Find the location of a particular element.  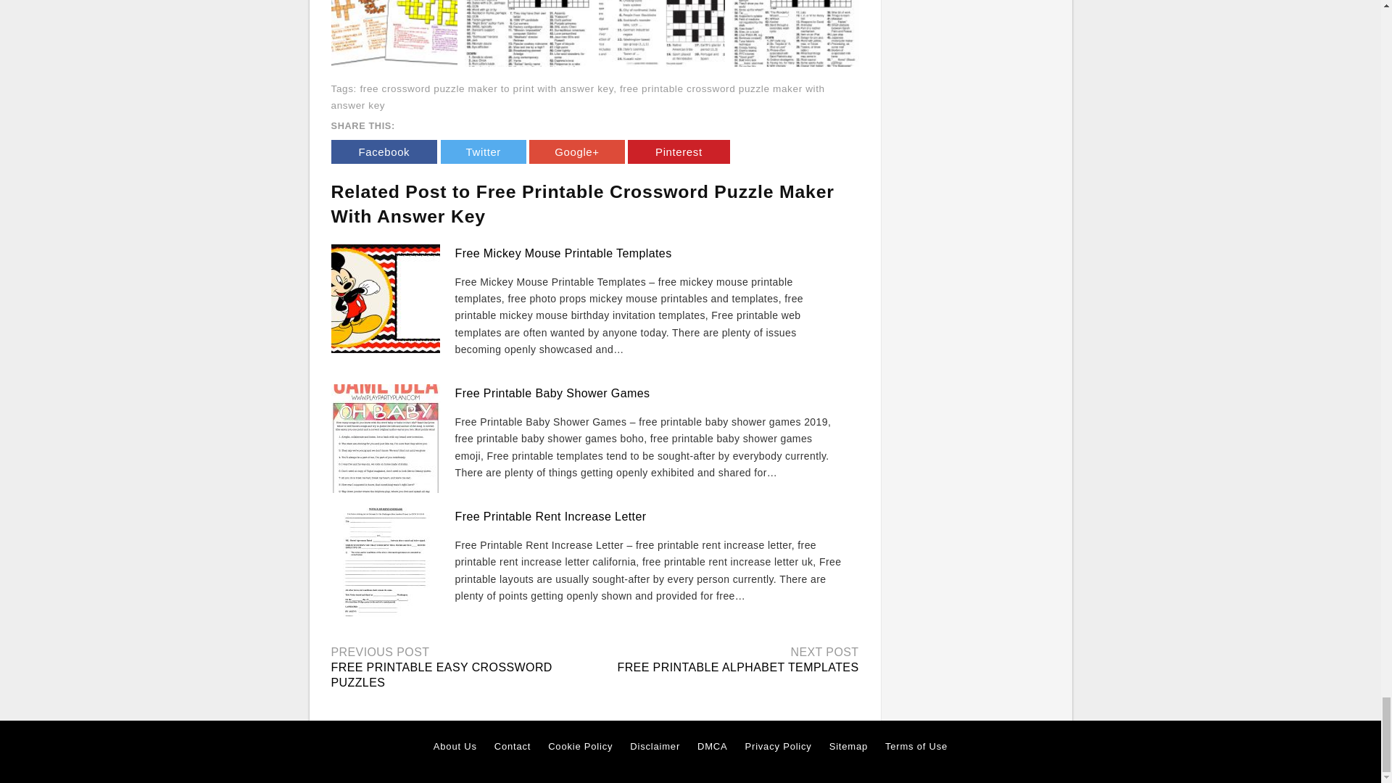

Free Mickey Mouse Printable Templates is located at coordinates (563, 253).